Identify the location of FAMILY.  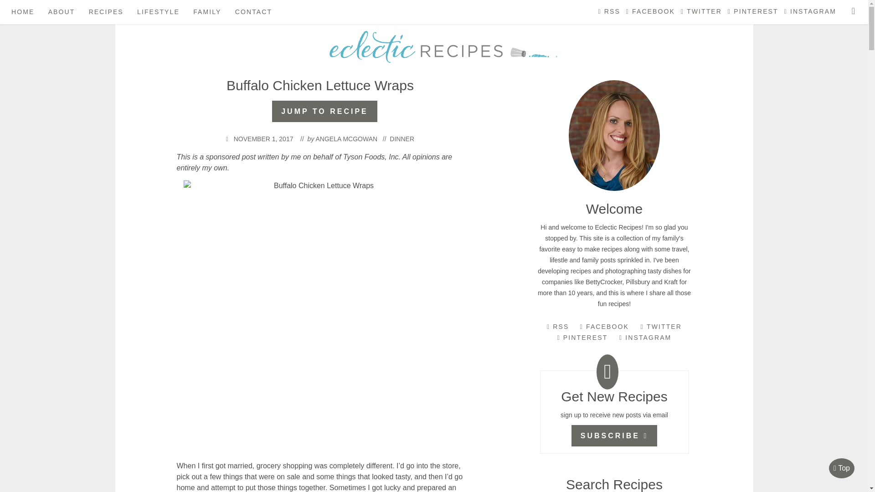
(204, 12).